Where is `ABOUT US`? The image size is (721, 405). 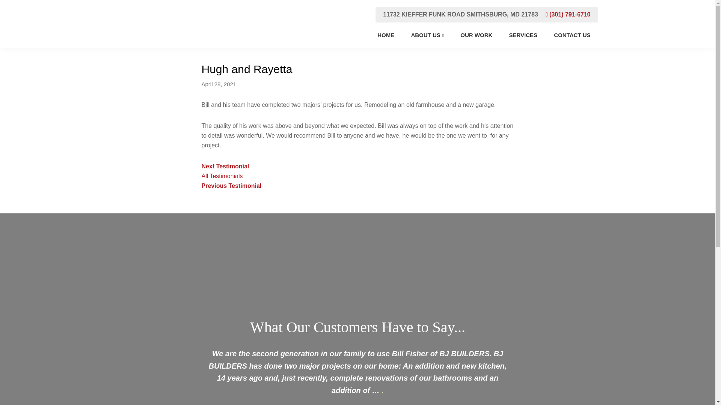 ABOUT US is located at coordinates (427, 35).